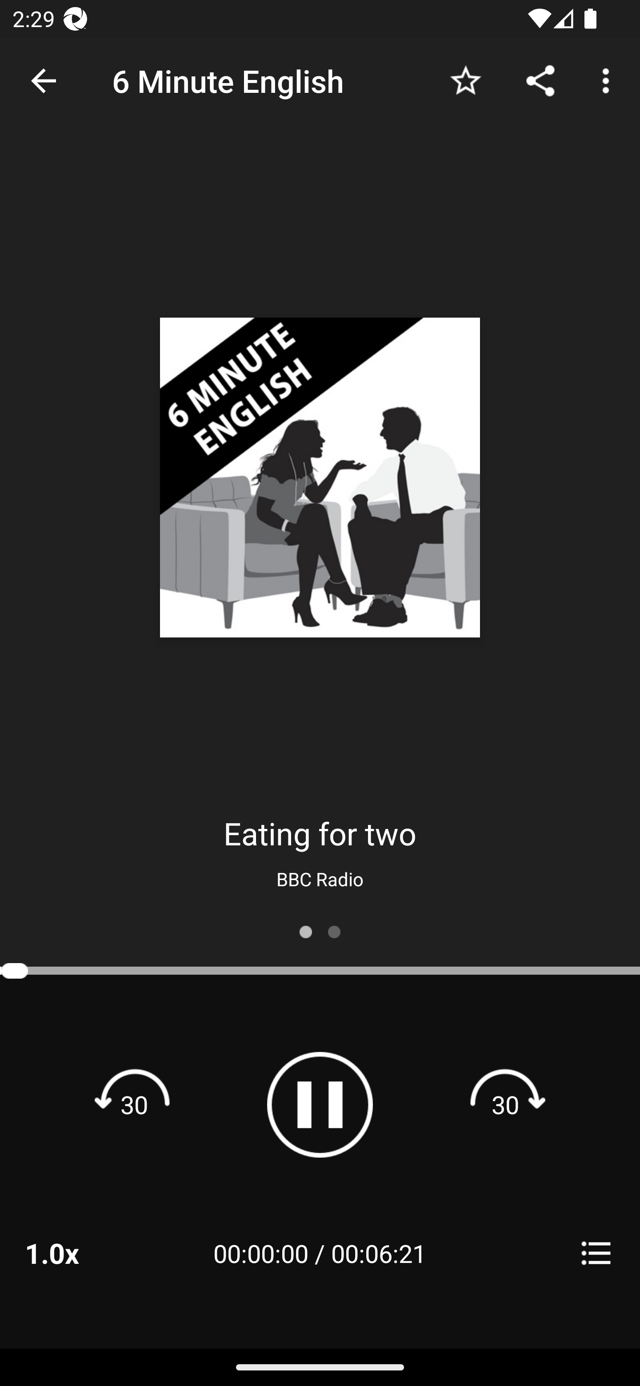 This screenshot has height=1386, width=640. Describe the element at coordinates (540, 80) in the screenshot. I see `Share...` at that location.